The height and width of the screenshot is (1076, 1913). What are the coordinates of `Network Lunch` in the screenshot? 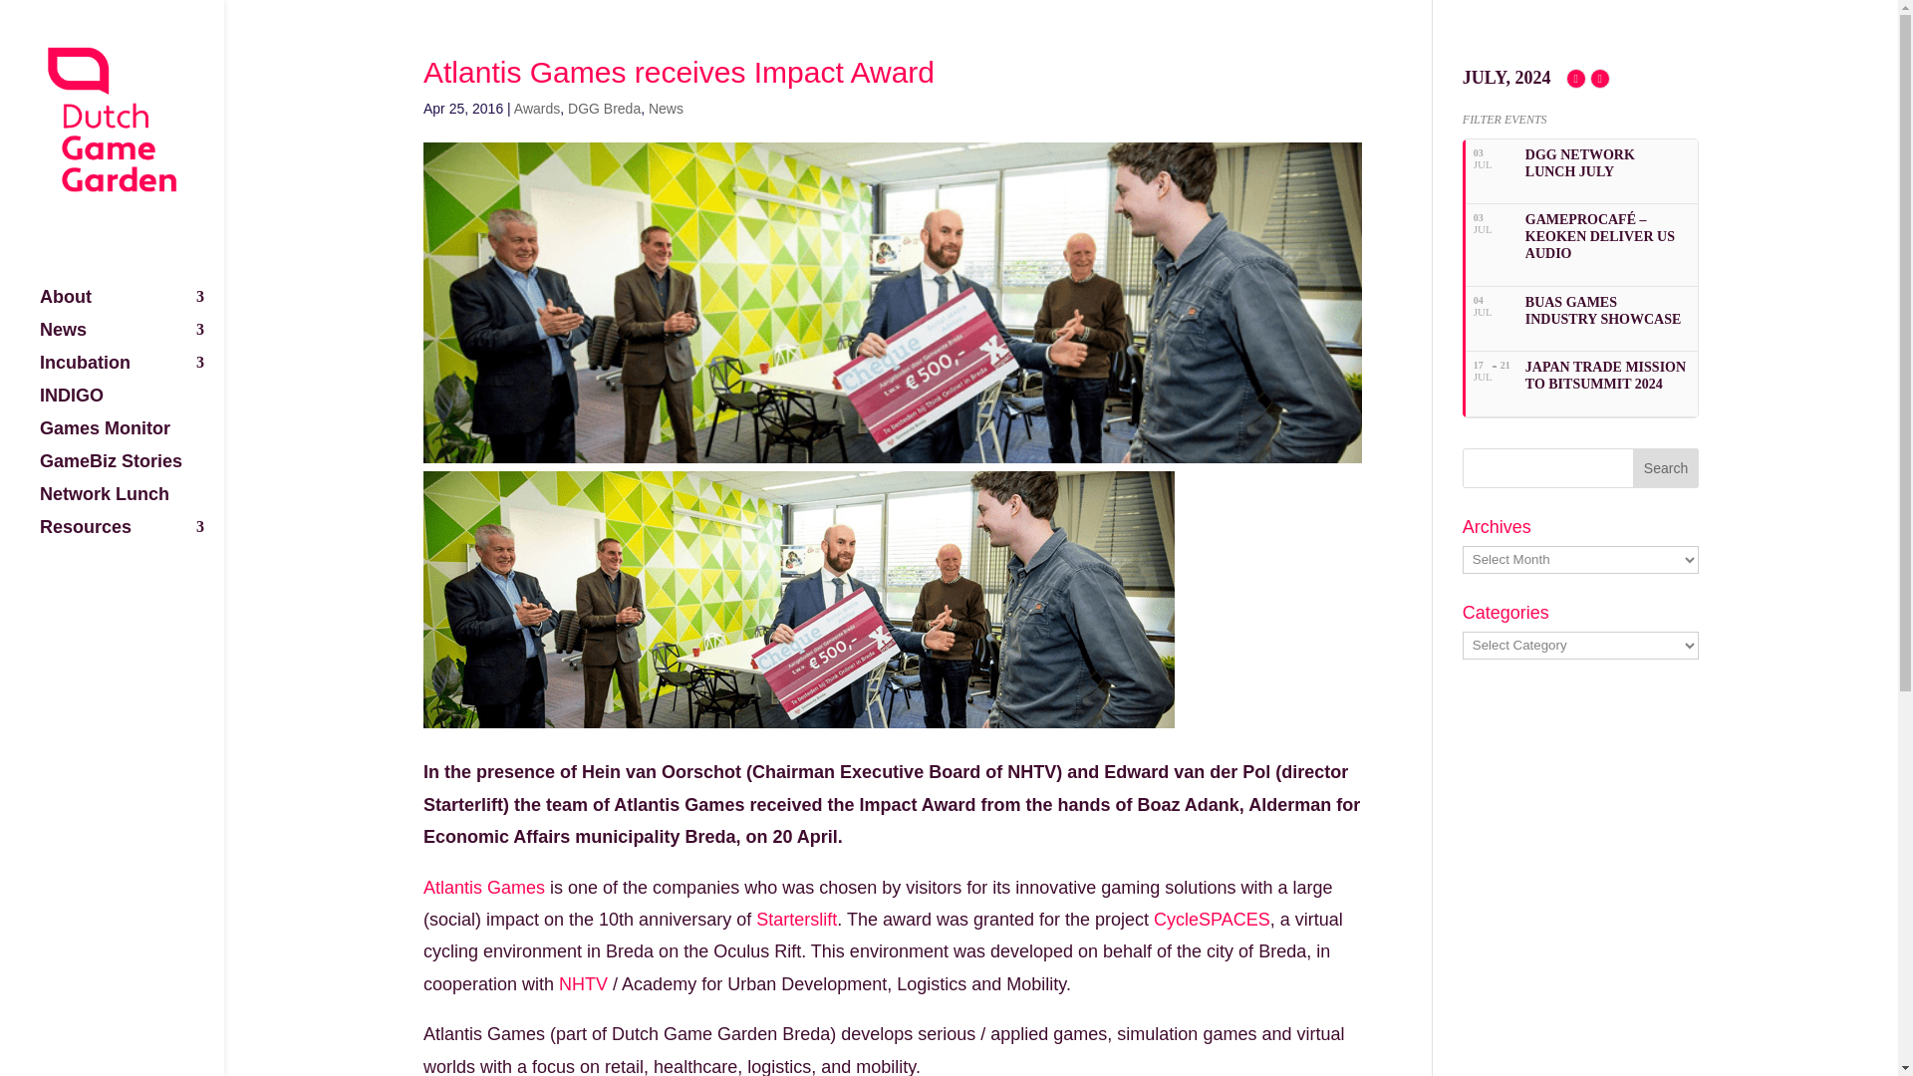 It's located at (132, 503).